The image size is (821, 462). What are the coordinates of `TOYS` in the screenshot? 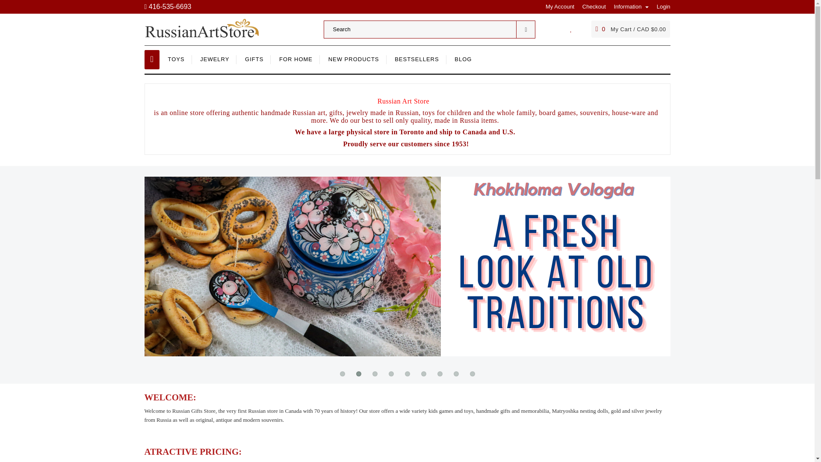 It's located at (176, 59).